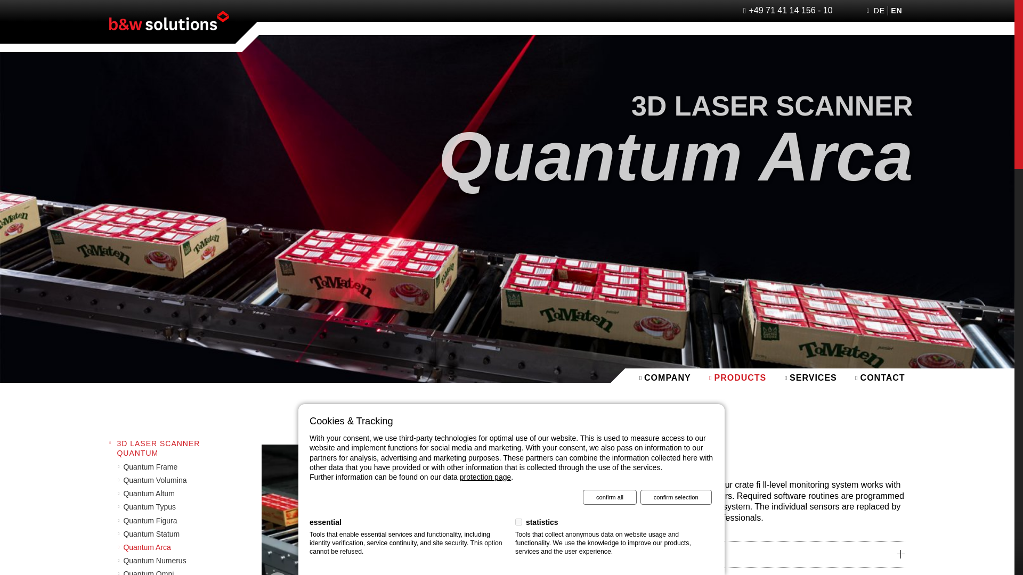 The height and width of the screenshot is (575, 1023). I want to click on Laser Scanner and loose fill machines, so click(737, 378).